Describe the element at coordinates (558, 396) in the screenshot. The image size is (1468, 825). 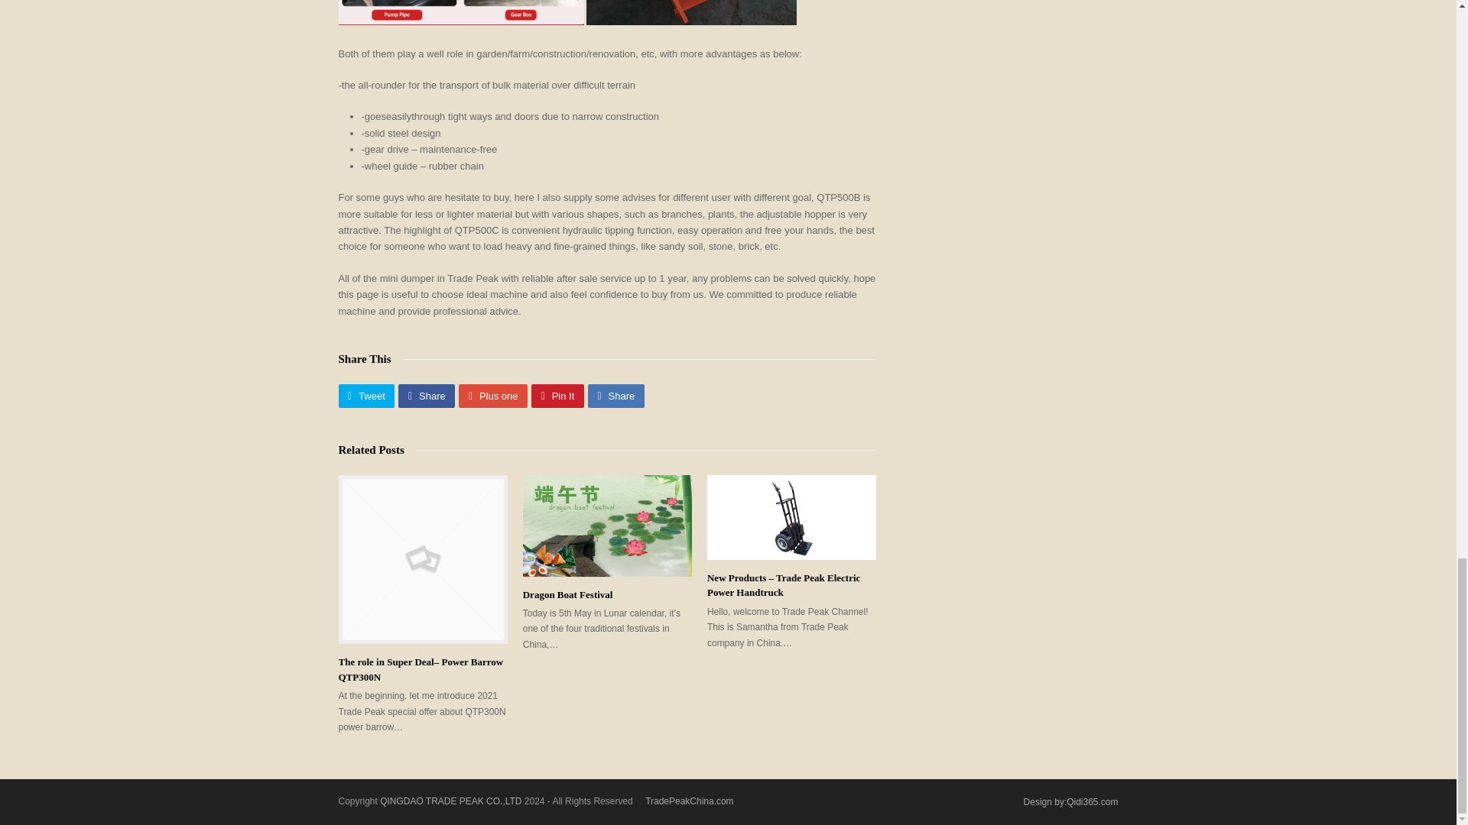
I see `Share on Pinterest` at that location.